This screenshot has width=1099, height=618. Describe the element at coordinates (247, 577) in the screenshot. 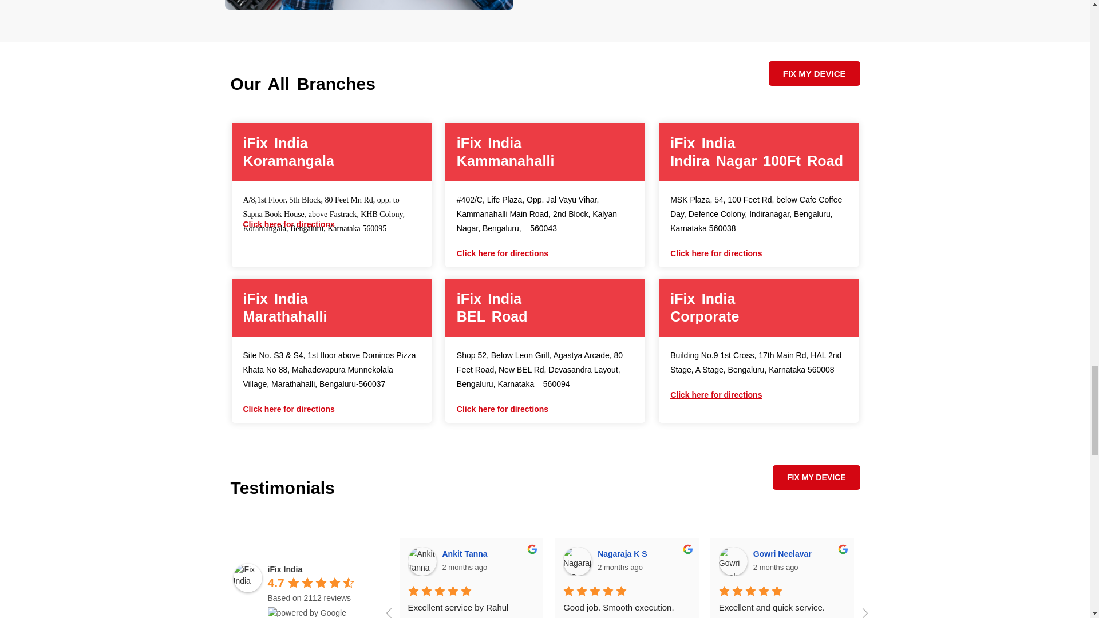

I see `iFix India` at that location.